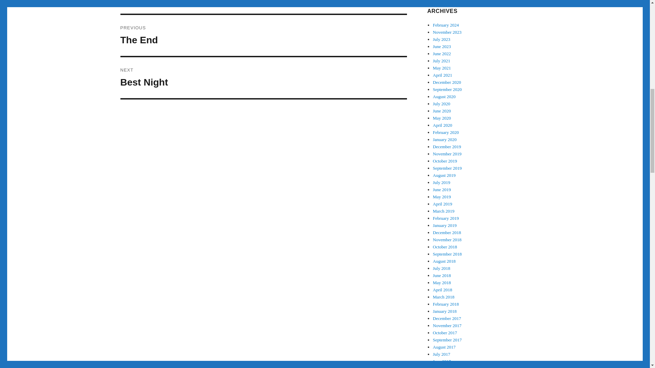  I want to click on January 2020, so click(446, 25).